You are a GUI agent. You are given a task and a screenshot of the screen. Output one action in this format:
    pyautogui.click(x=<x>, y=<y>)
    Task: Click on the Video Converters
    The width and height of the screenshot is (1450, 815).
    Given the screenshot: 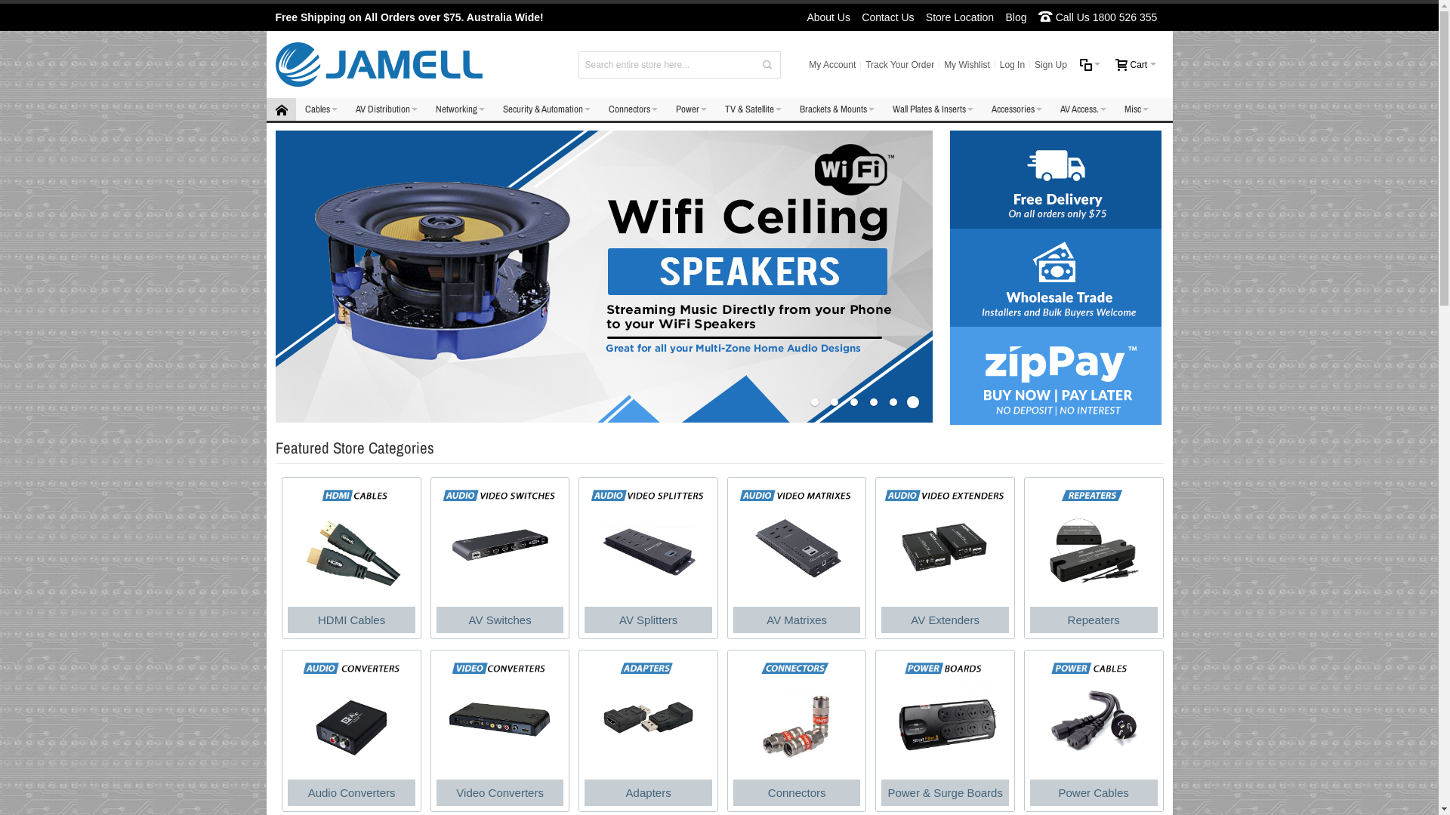 What is the action you would take?
    pyautogui.click(x=500, y=732)
    